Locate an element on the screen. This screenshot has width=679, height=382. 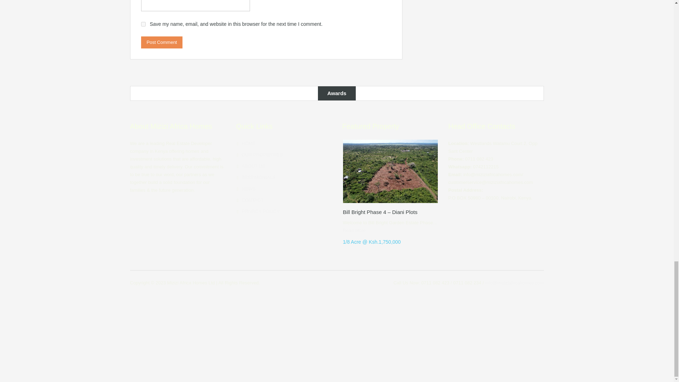
yes is located at coordinates (143, 24).